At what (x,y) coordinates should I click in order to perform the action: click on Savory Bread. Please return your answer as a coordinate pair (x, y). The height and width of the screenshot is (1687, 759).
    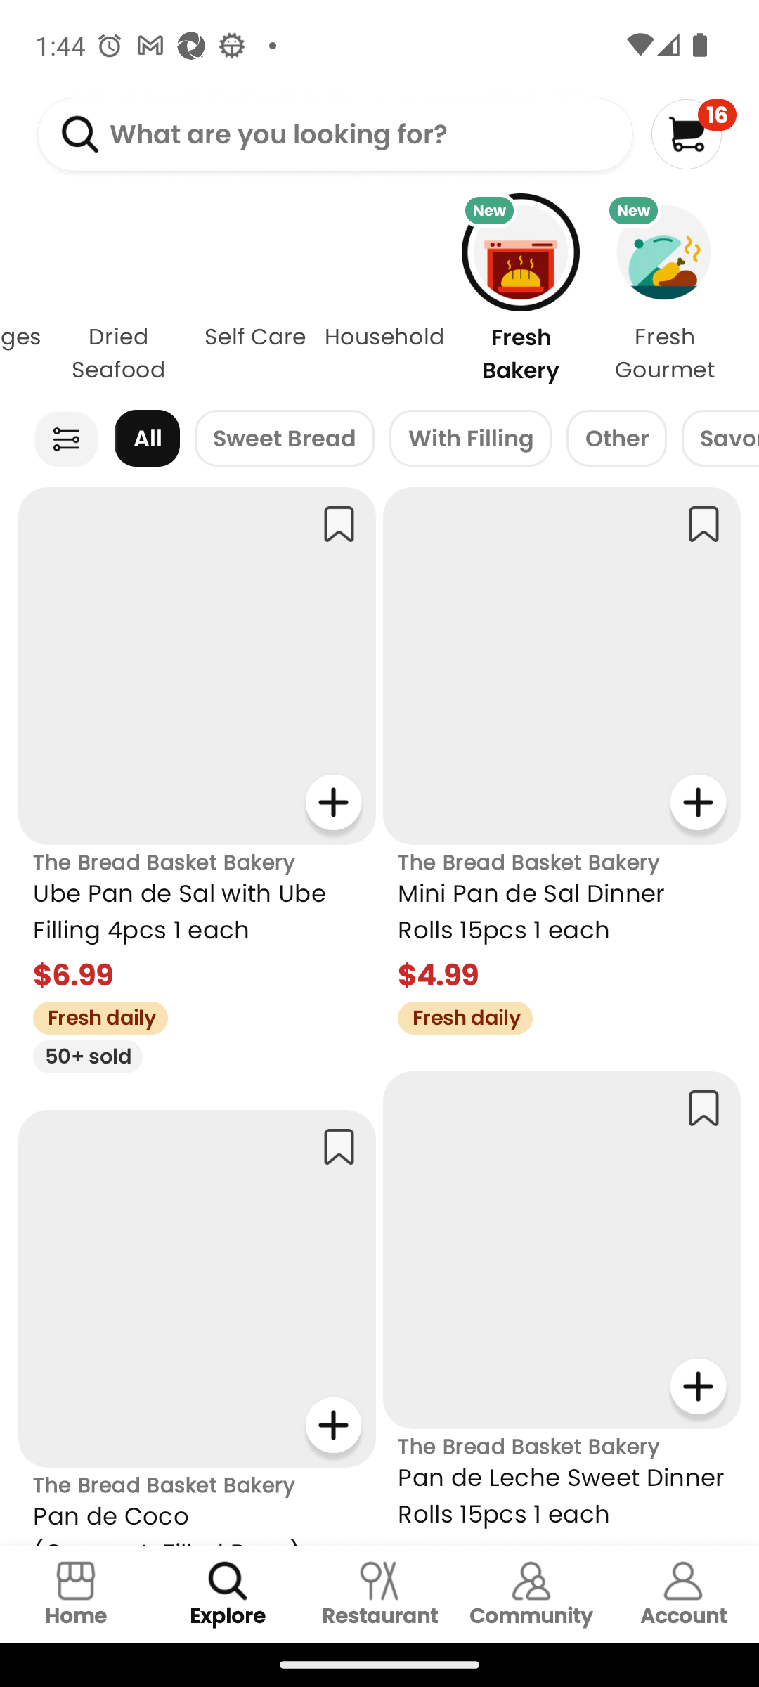
    Looking at the image, I should click on (720, 439).